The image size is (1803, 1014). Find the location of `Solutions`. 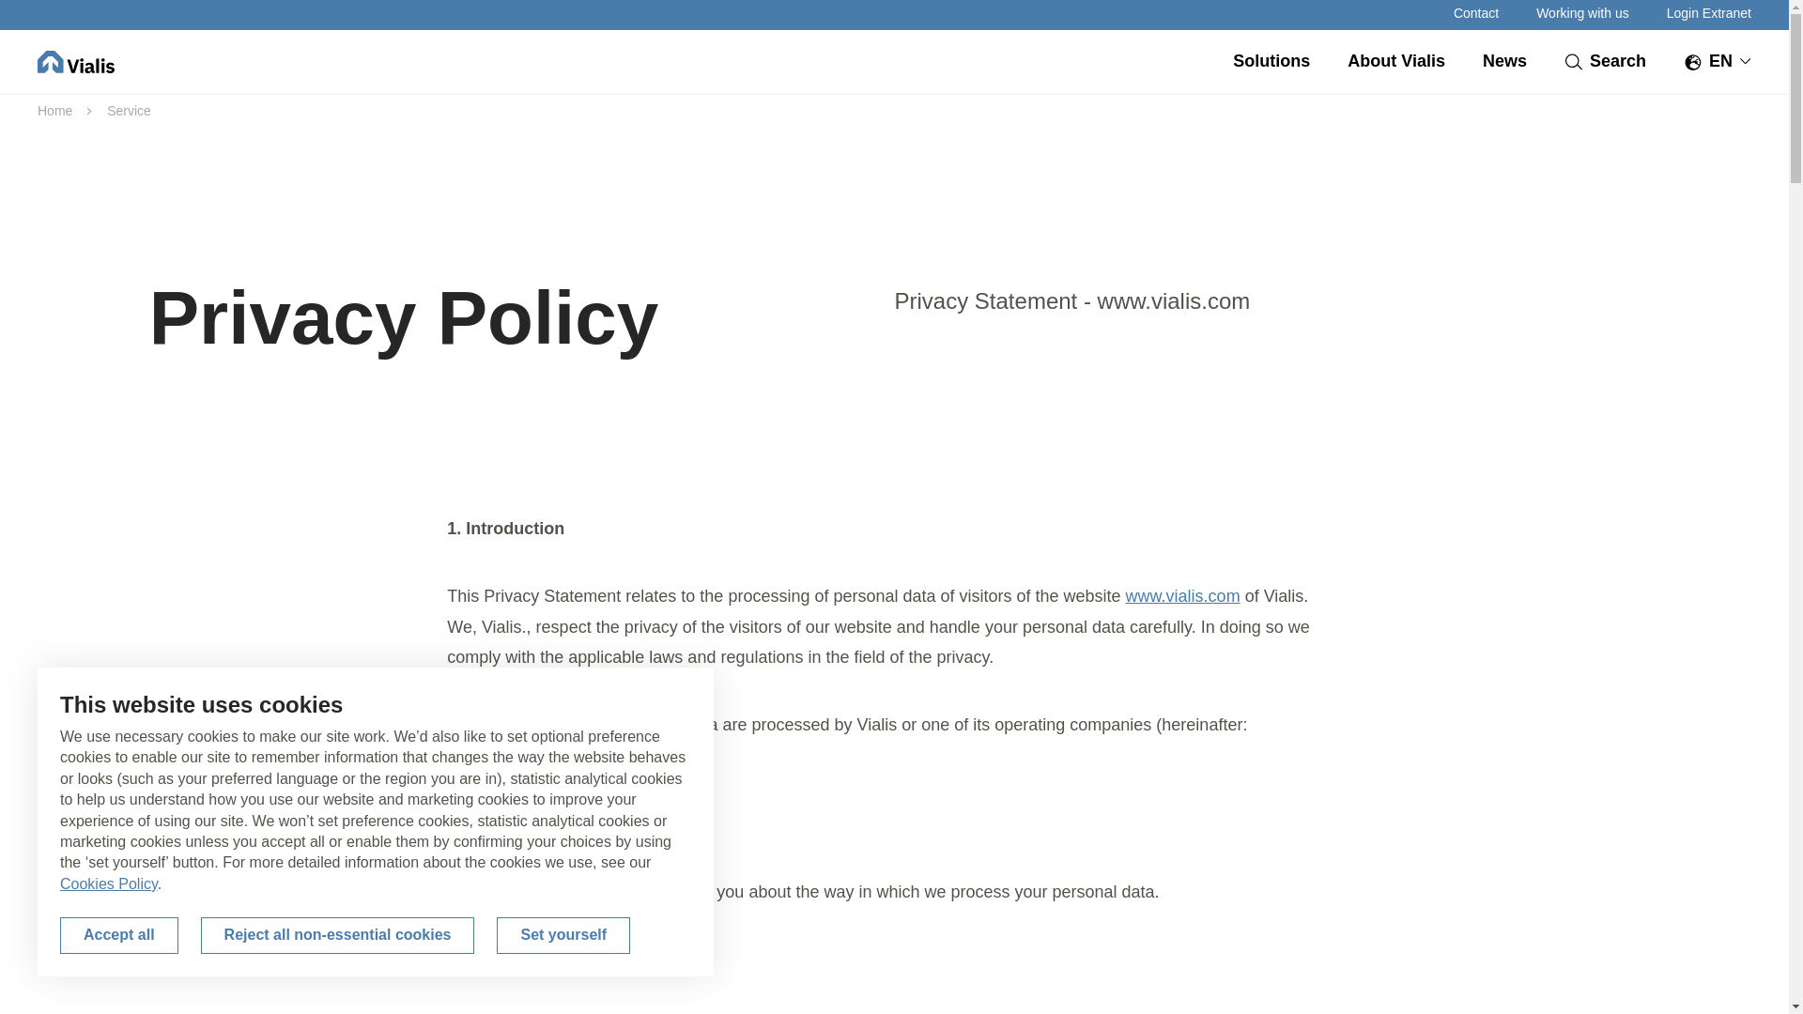

Solutions is located at coordinates (1271, 62).